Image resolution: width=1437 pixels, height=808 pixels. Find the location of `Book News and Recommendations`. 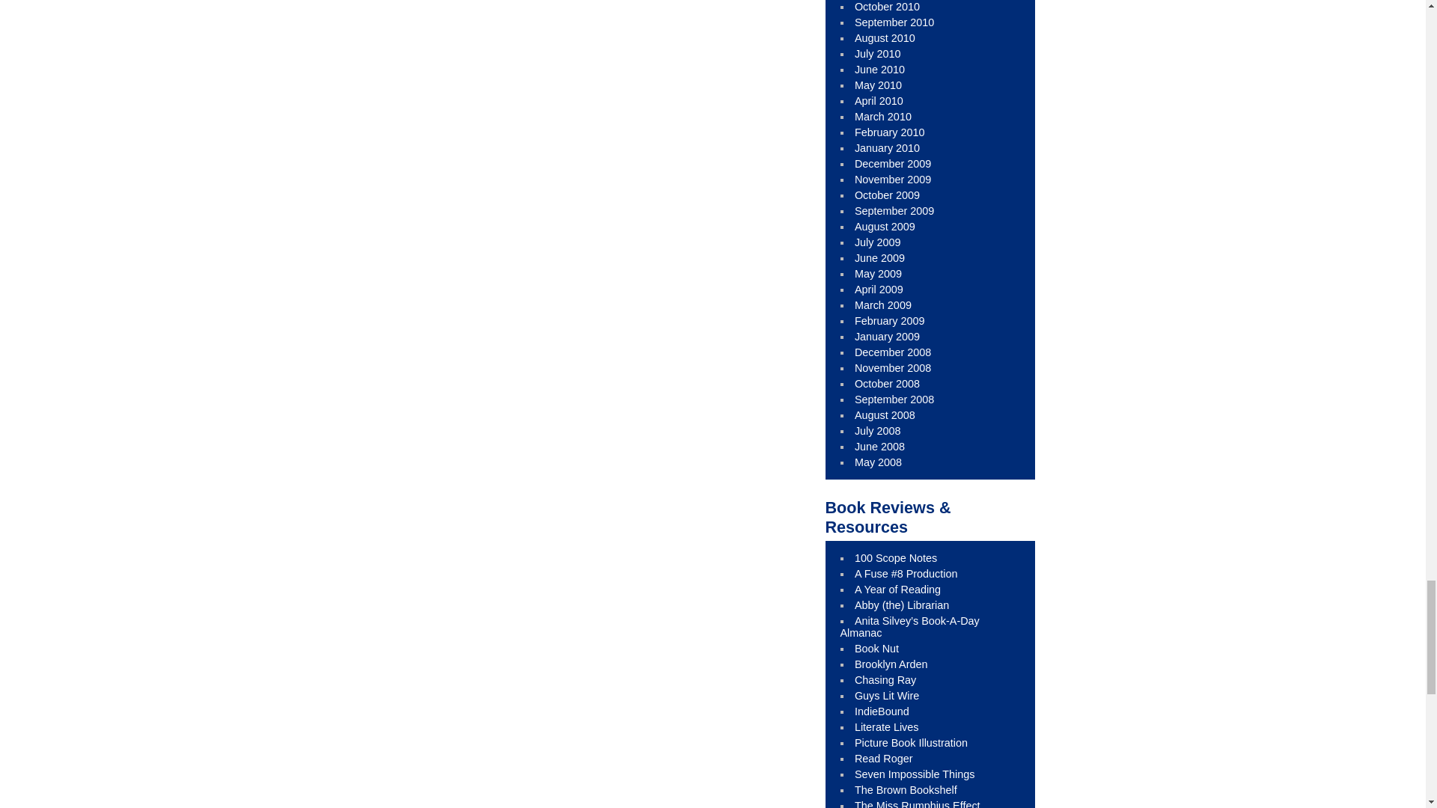

Book News and Recommendations is located at coordinates (882, 711).